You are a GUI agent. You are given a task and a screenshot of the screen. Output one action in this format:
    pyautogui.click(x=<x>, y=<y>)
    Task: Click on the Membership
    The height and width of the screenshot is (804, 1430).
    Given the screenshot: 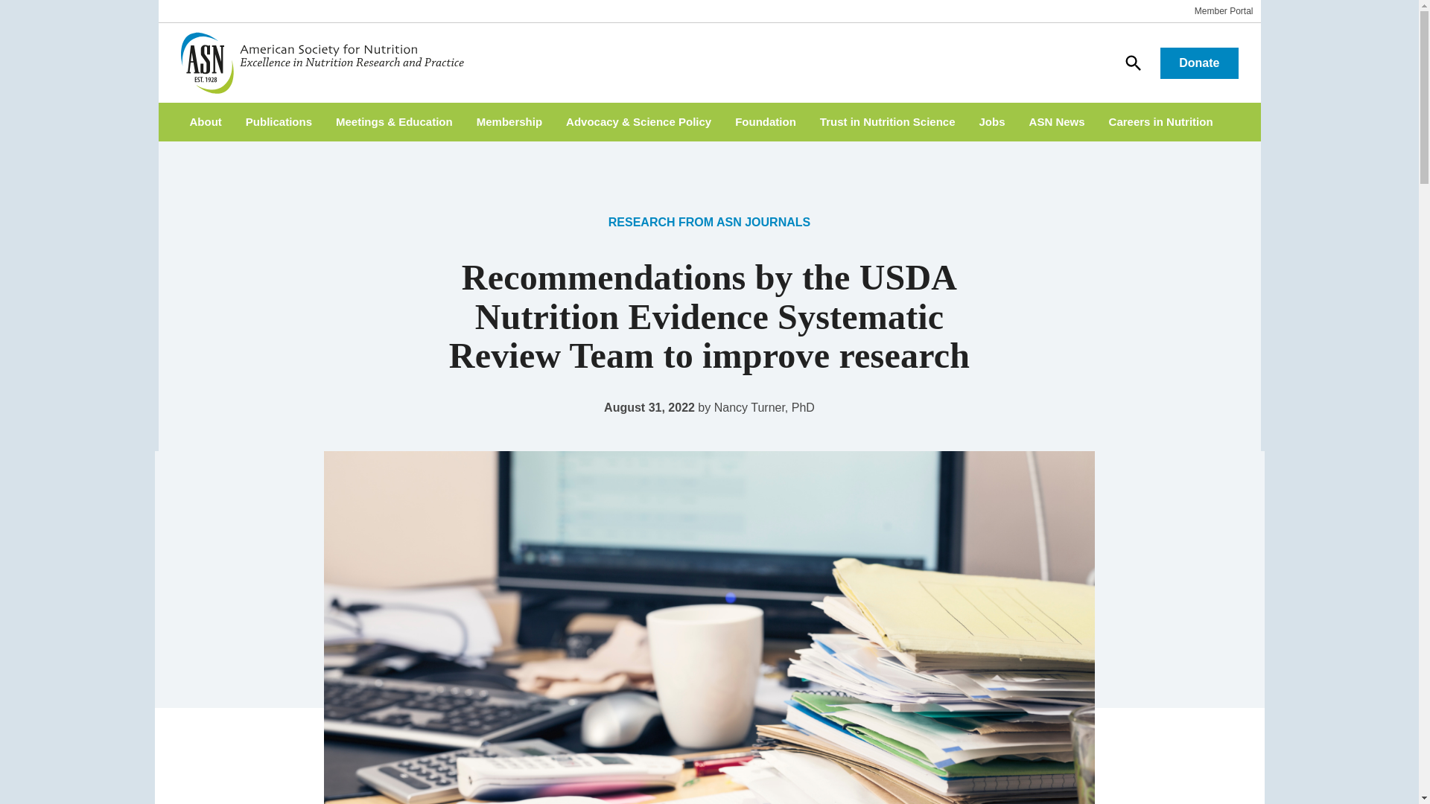 What is the action you would take?
    pyautogui.click(x=509, y=122)
    